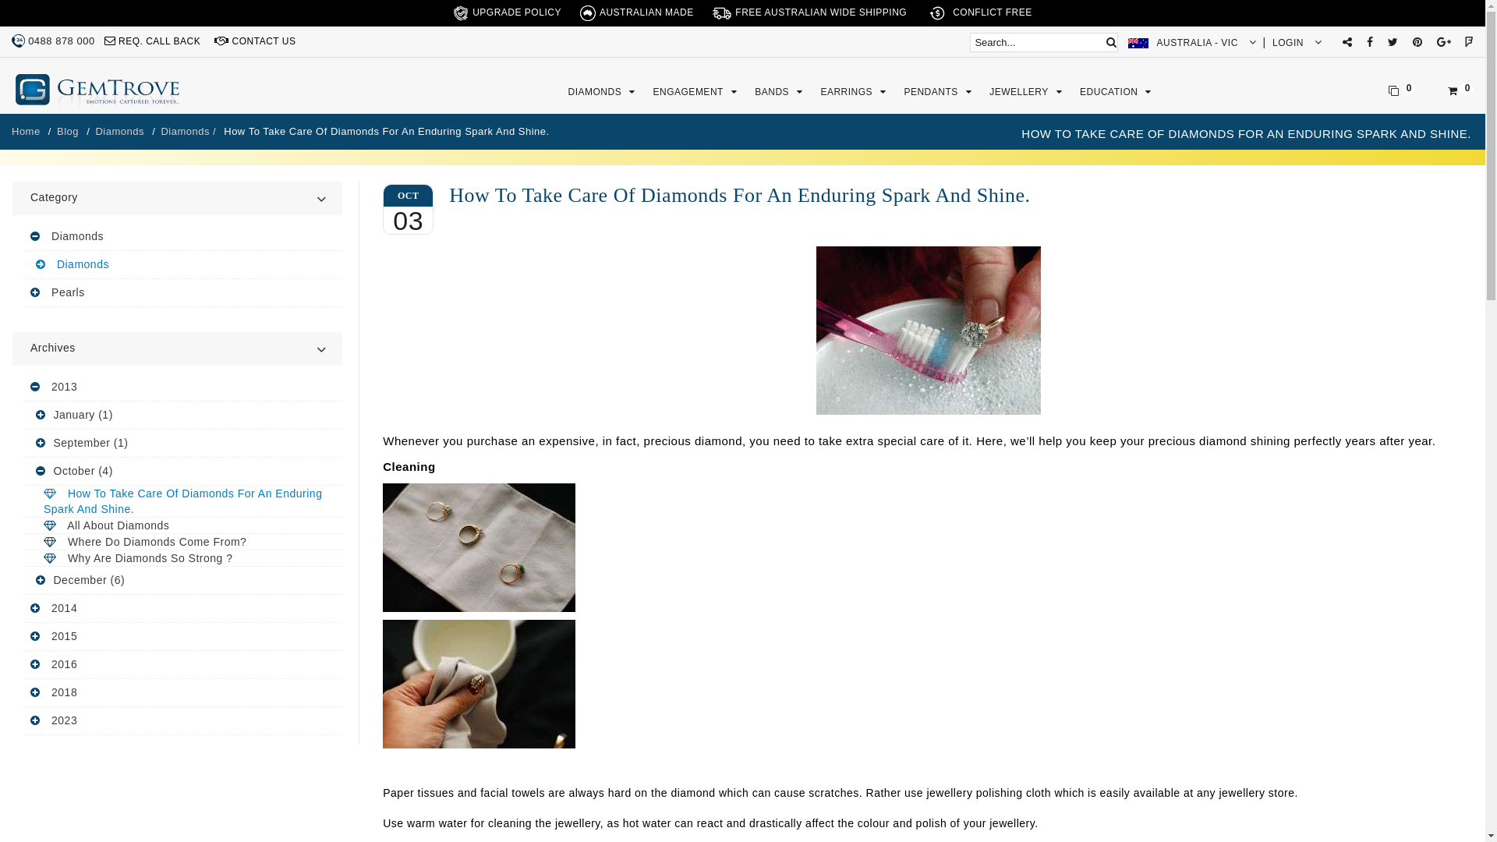 This screenshot has width=1497, height=842. I want to click on  REQ. CALL BACK, so click(153, 41).